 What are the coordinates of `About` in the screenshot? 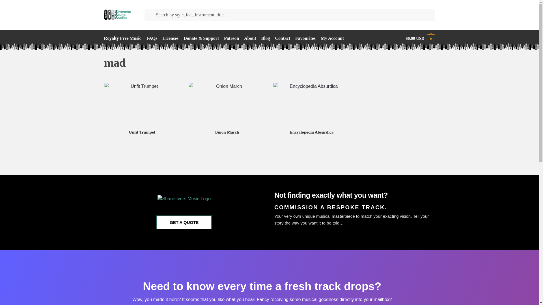 It's located at (250, 38).